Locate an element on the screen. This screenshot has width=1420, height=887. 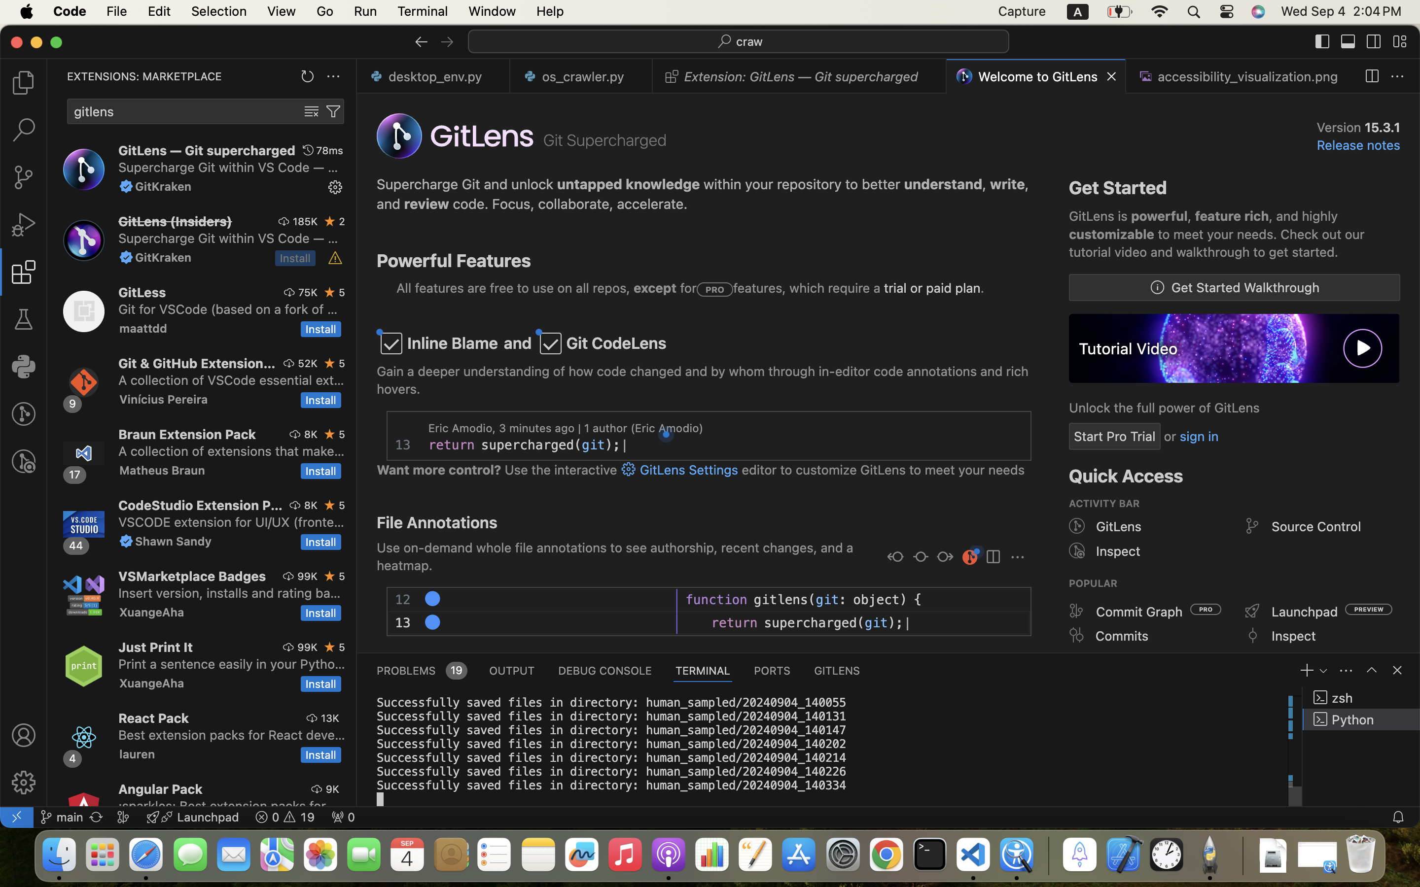
All features are free to use on all repos, is located at coordinates (515, 288).